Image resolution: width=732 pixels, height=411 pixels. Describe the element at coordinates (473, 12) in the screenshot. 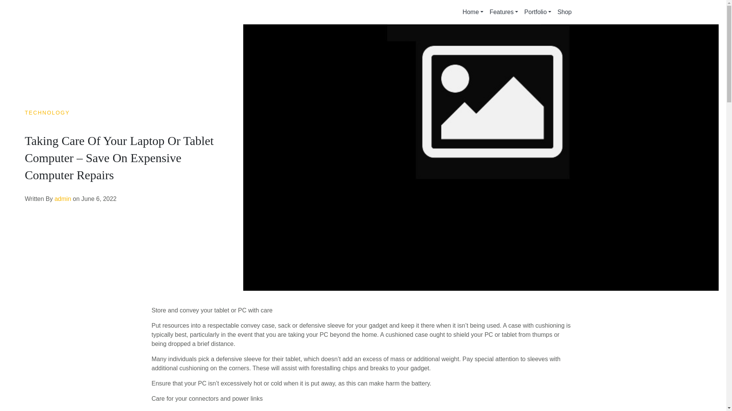

I see `Home` at that location.